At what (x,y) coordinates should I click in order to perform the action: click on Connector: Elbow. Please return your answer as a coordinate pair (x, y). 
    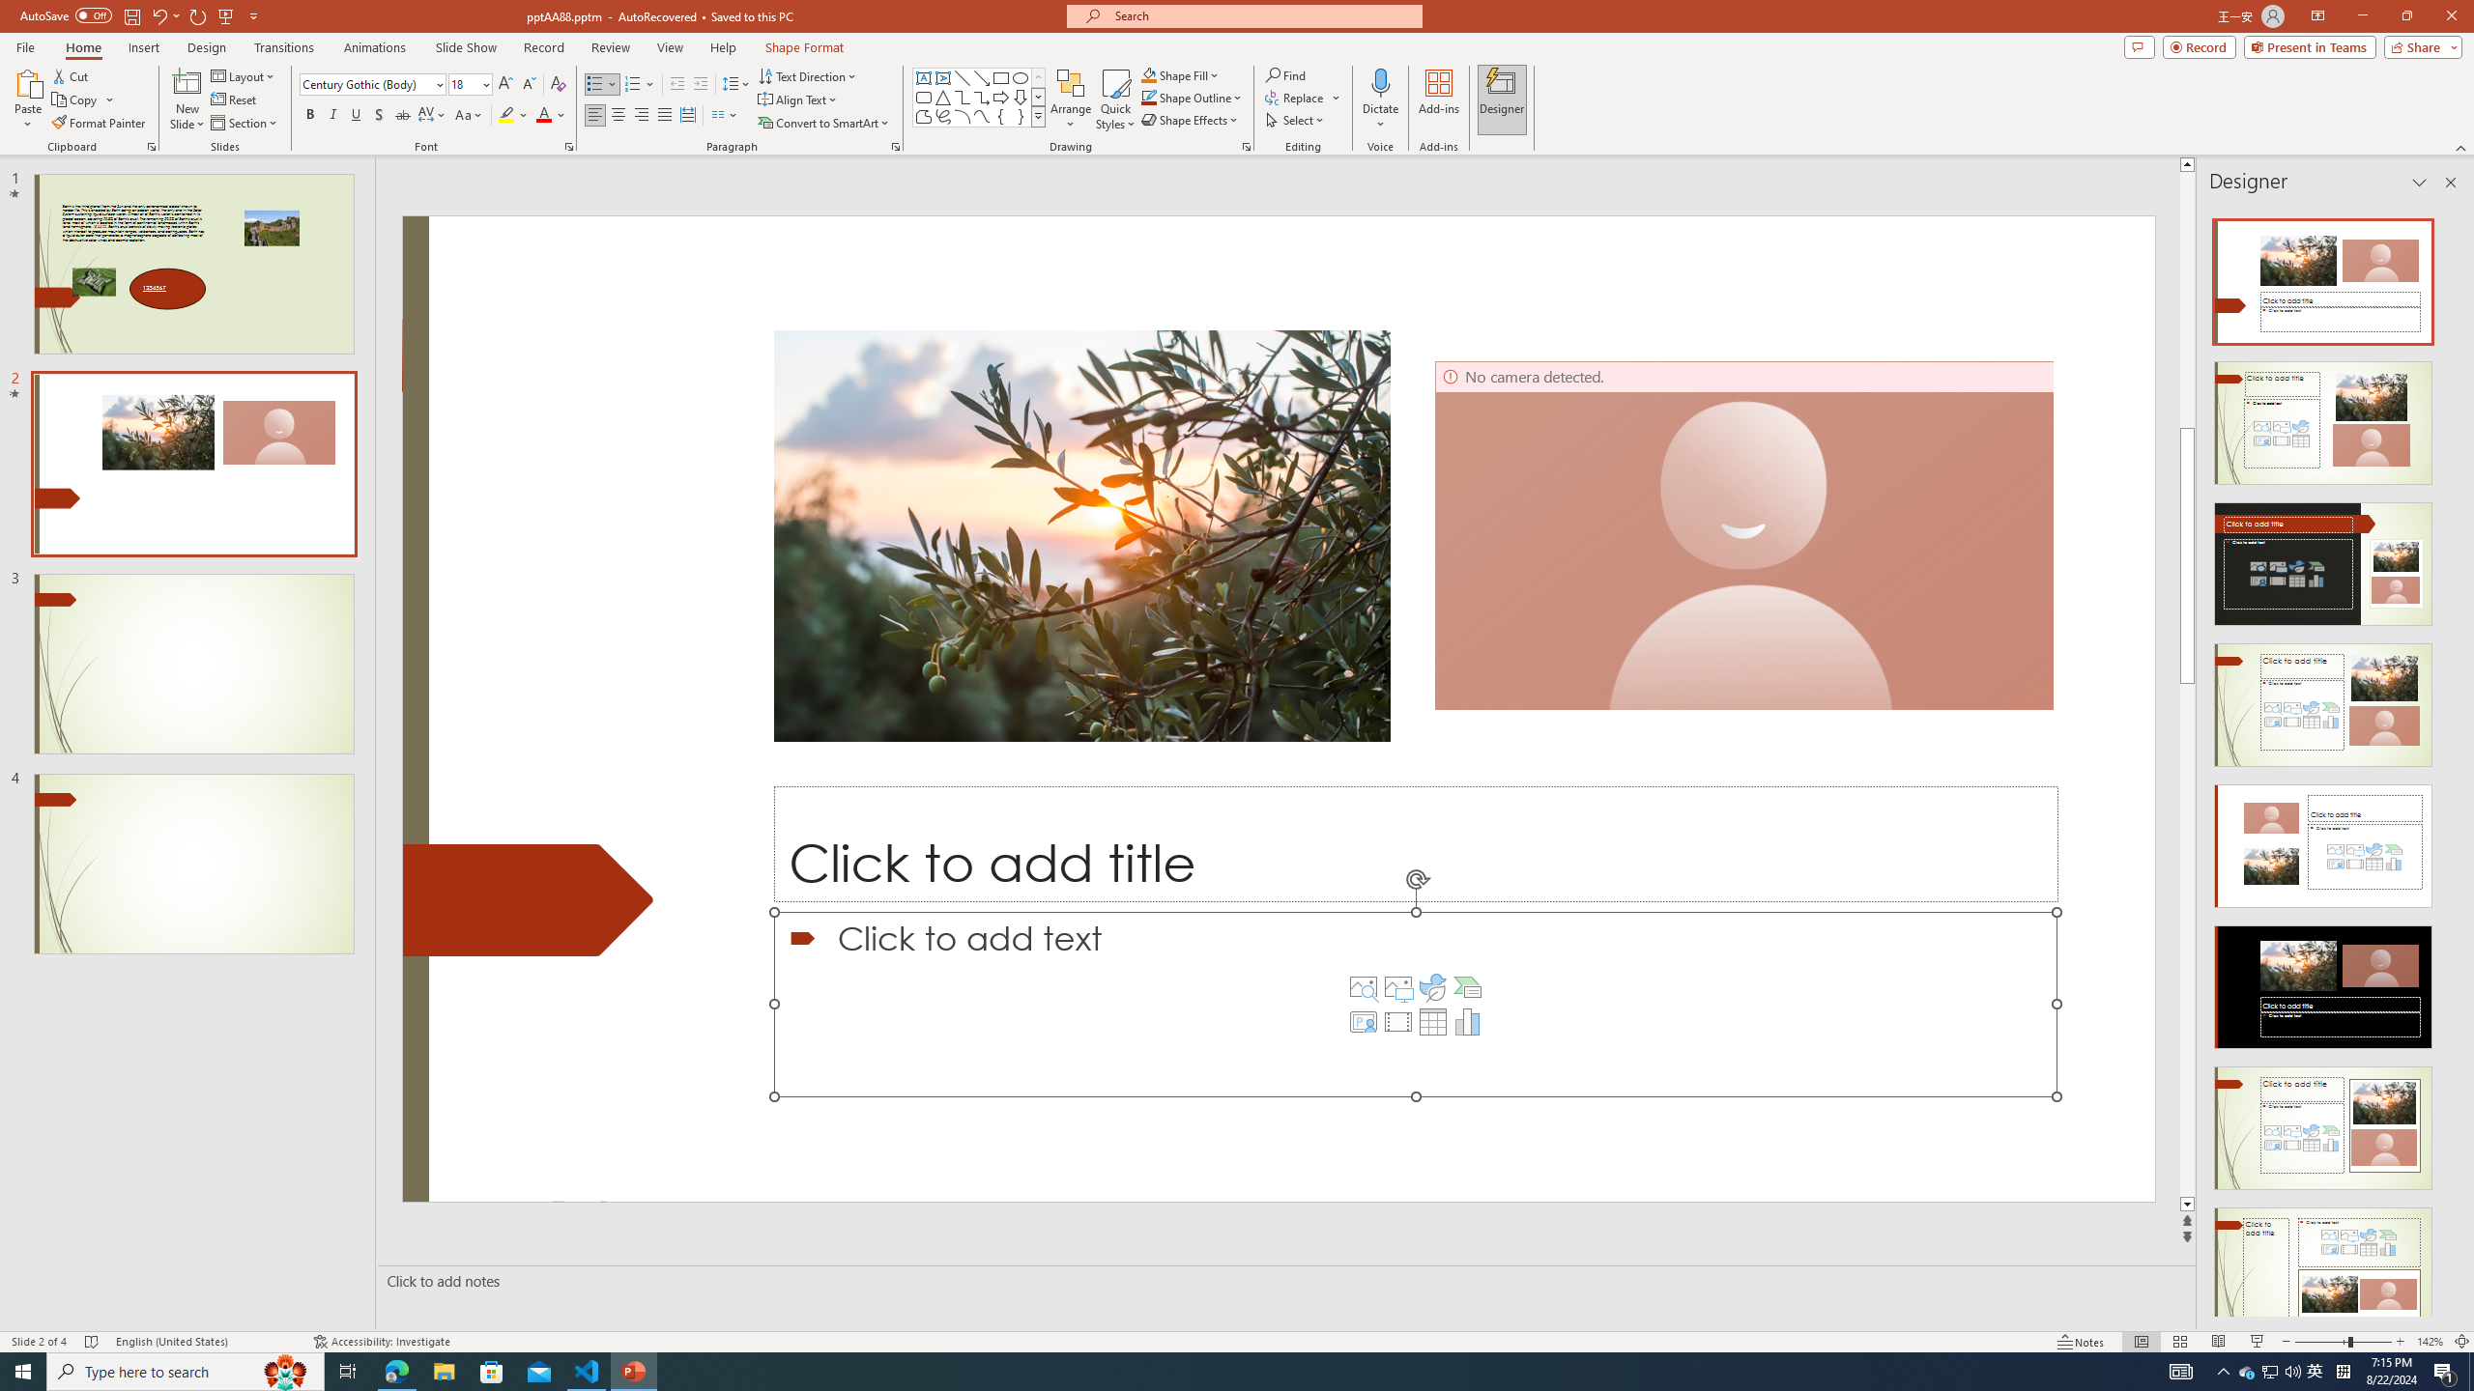
    Looking at the image, I should click on (963, 97).